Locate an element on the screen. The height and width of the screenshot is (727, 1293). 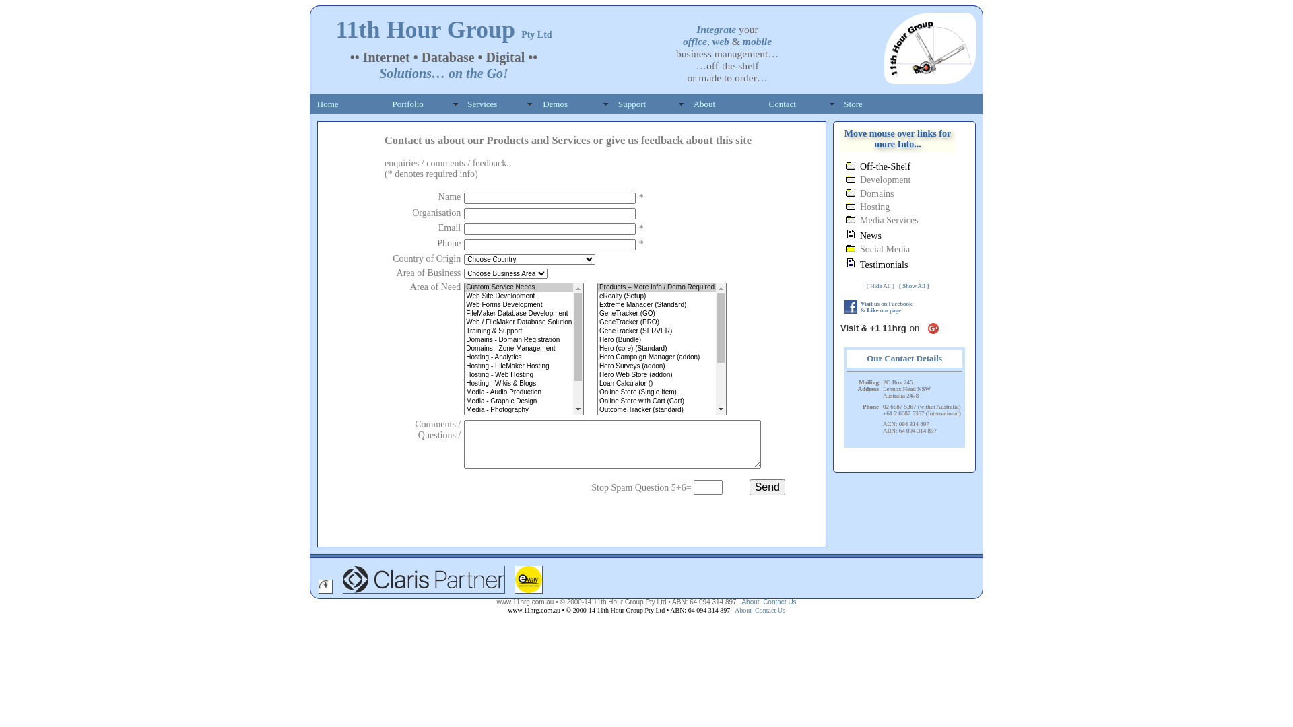
[ Hide All ] is located at coordinates (881, 286).